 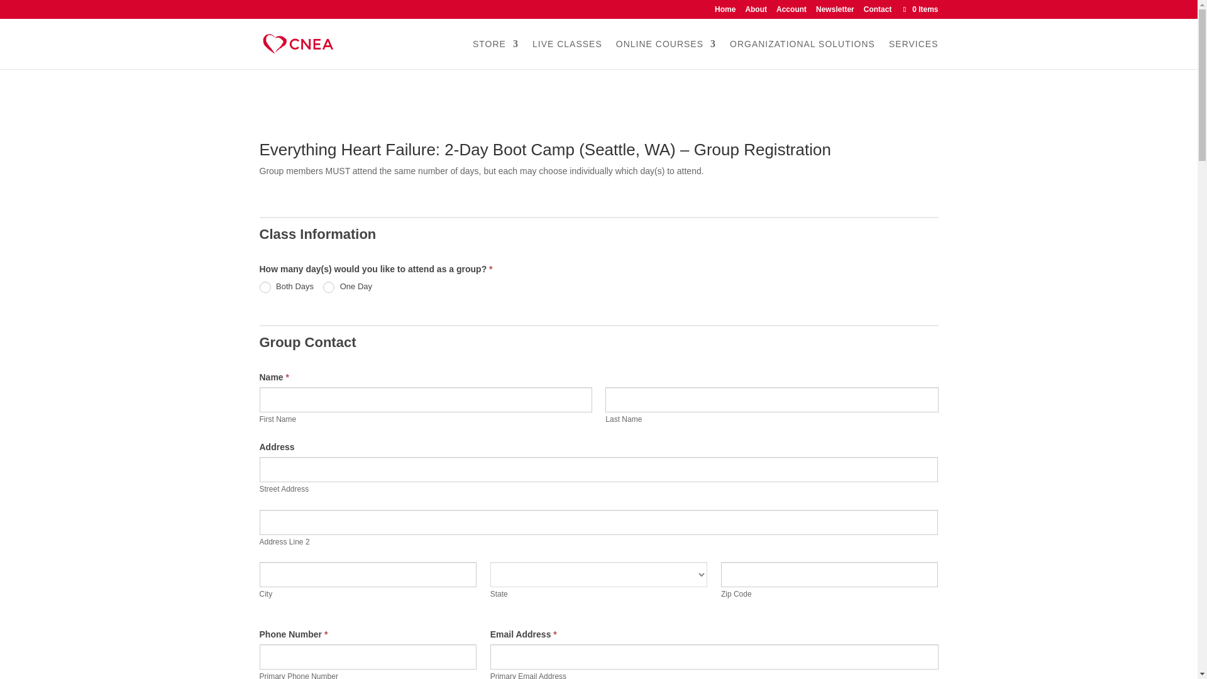 What do you see at coordinates (919, 9) in the screenshot?
I see `0 Items` at bounding box center [919, 9].